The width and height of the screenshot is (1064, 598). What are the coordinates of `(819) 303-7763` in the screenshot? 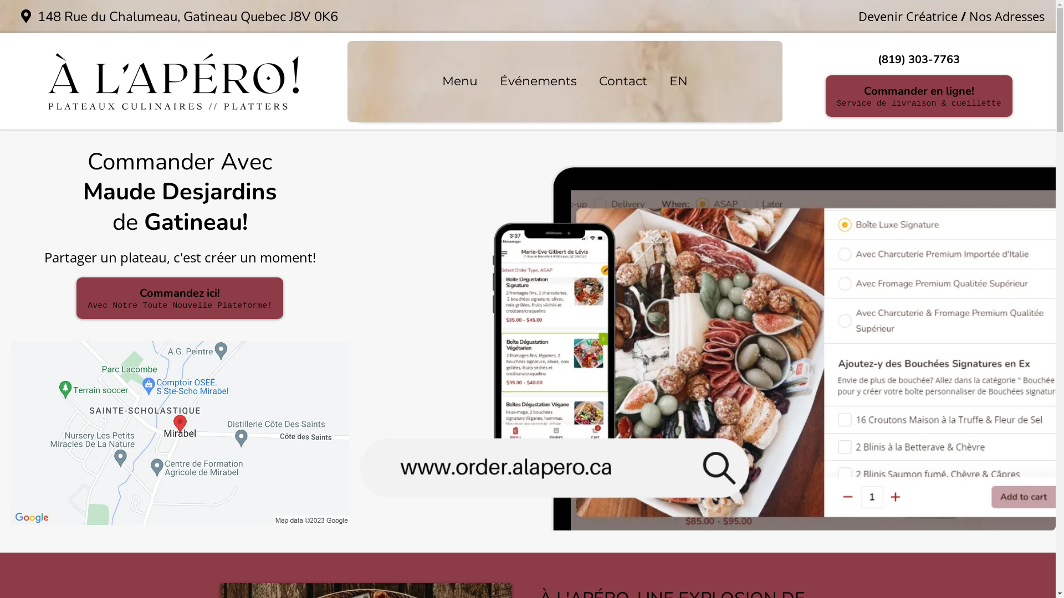 It's located at (919, 60).